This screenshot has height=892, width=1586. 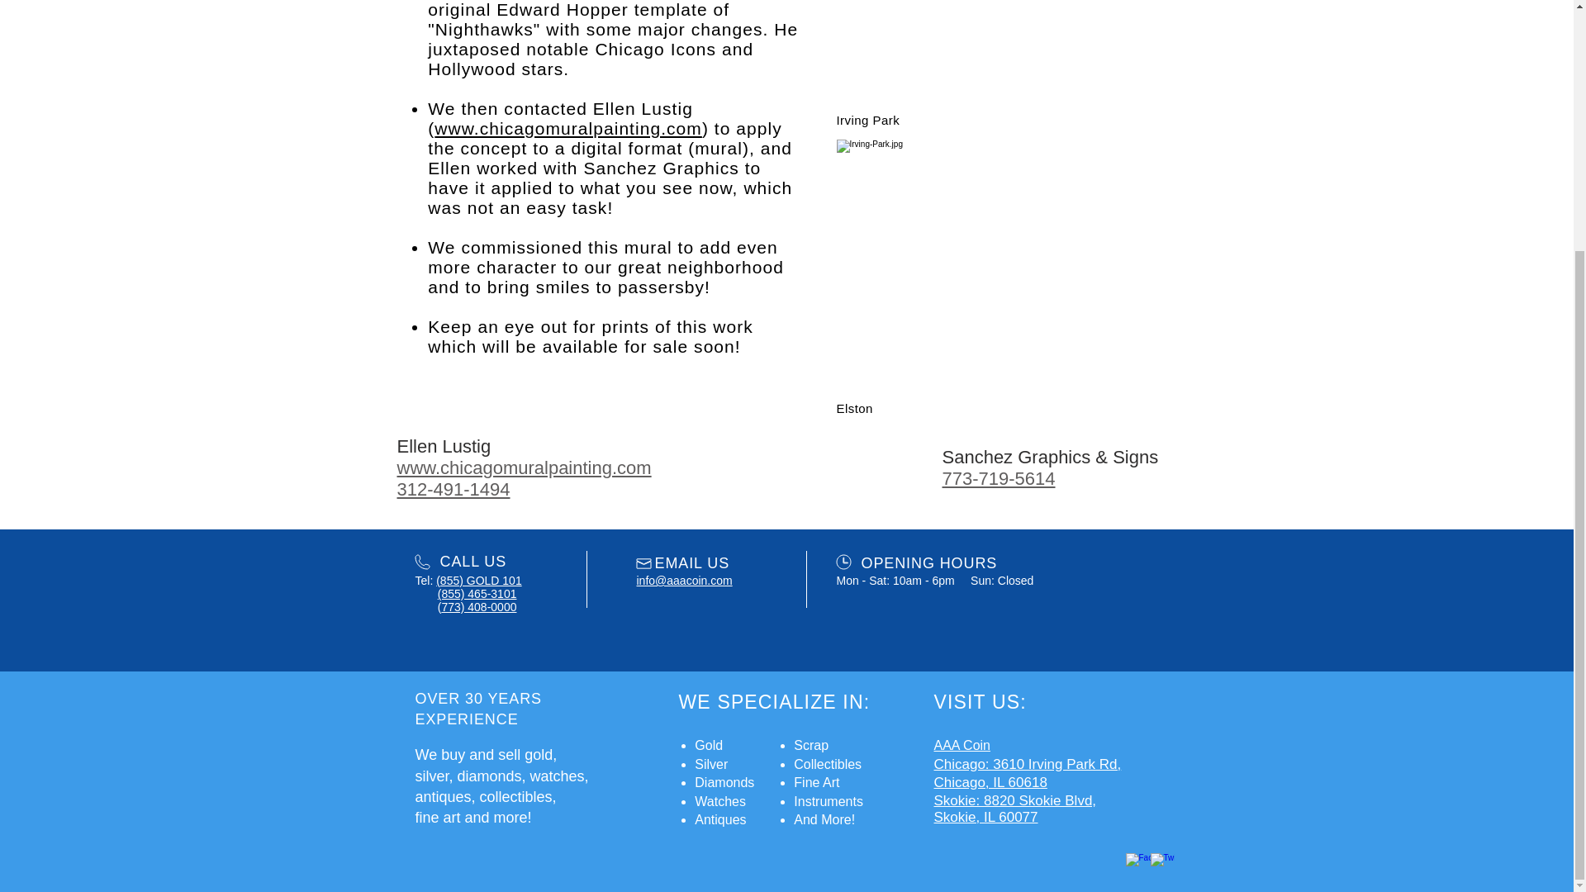 I want to click on Chicago: 3610 Irving Park Rd, Chicago, IL 60618, so click(x=1028, y=773).